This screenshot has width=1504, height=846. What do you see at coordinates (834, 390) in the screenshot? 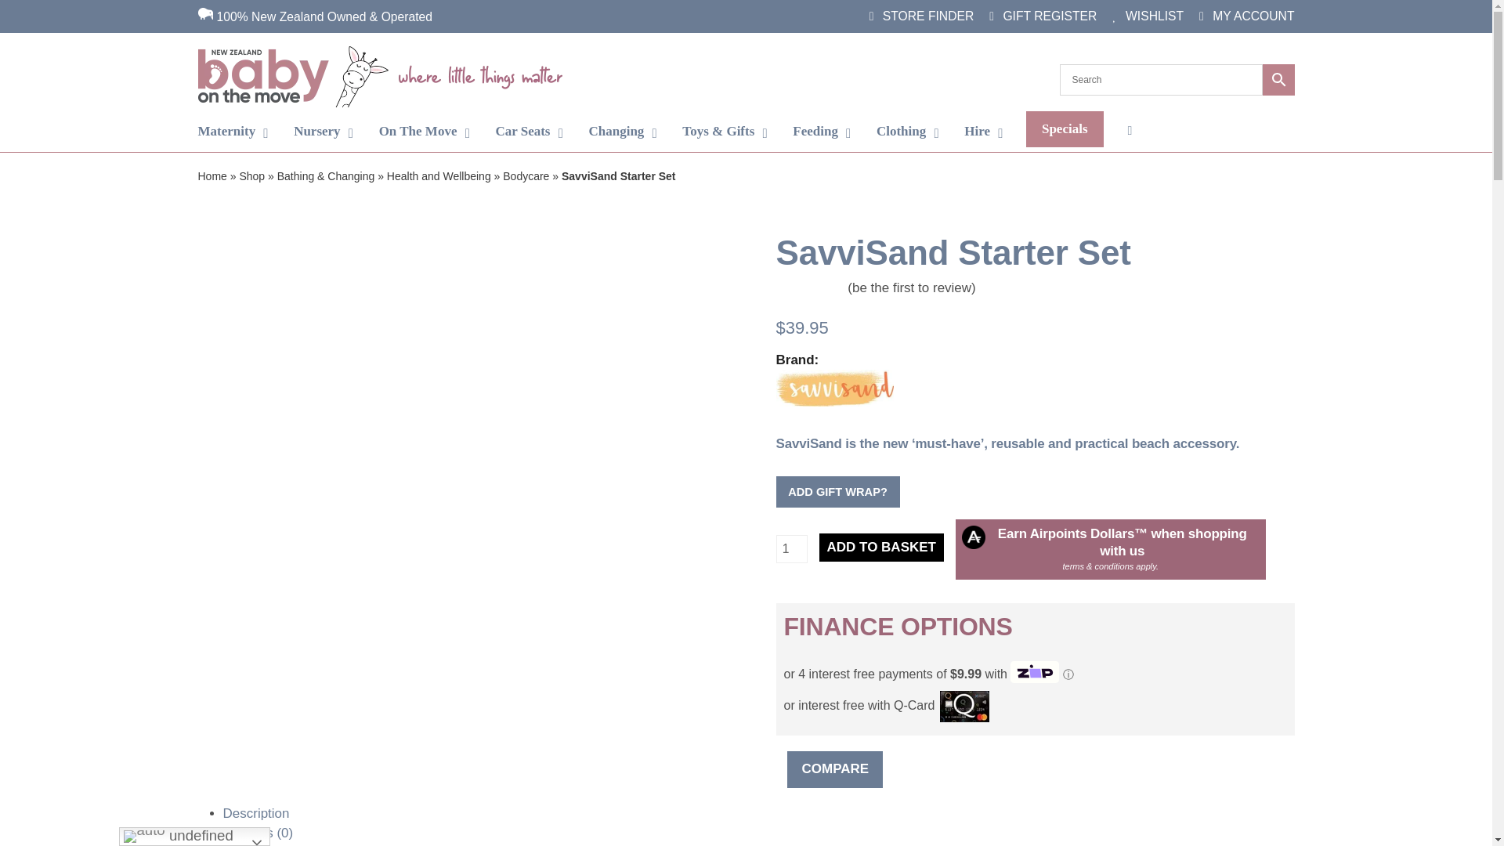
I see `Savvisand` at bounding box center [834, 390].